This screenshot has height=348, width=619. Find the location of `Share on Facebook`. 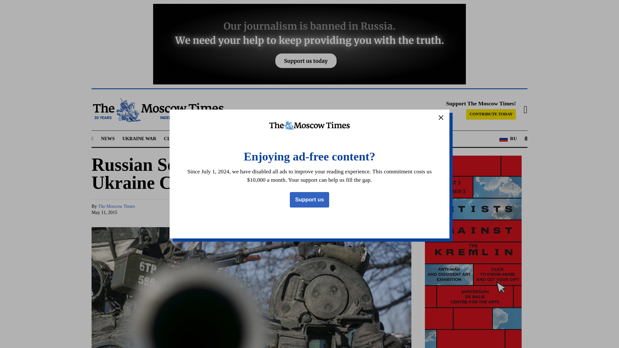

Share on Facebook is located at coordinates (332, 209).